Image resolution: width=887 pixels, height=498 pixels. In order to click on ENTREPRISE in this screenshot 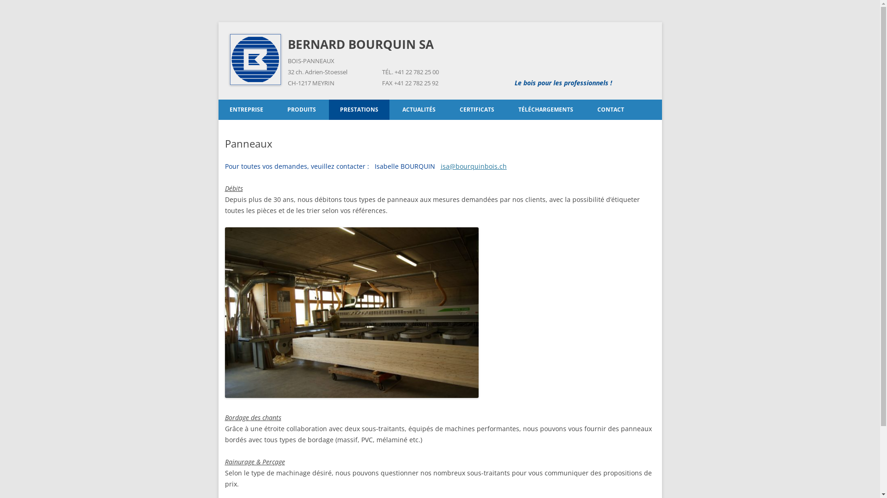, I will do `click(246, 110)`.